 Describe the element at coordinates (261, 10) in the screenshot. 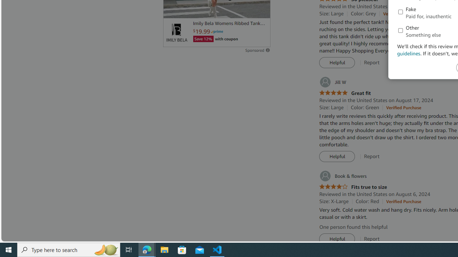

I see `Unmute` at that location.